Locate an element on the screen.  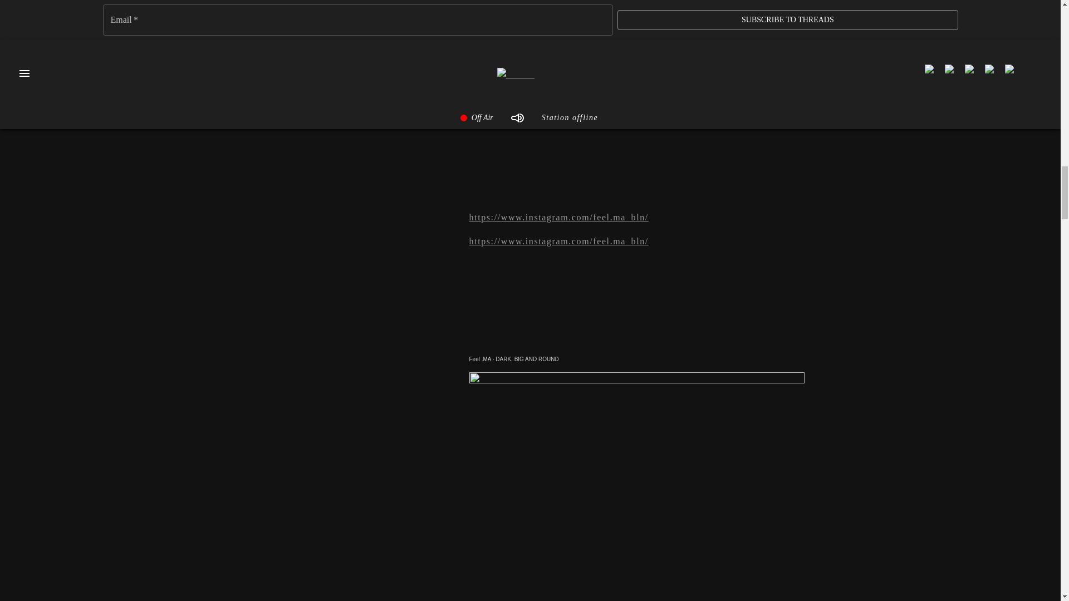
DARK, BIG AND ROUND is located at coordinates (527, 359).